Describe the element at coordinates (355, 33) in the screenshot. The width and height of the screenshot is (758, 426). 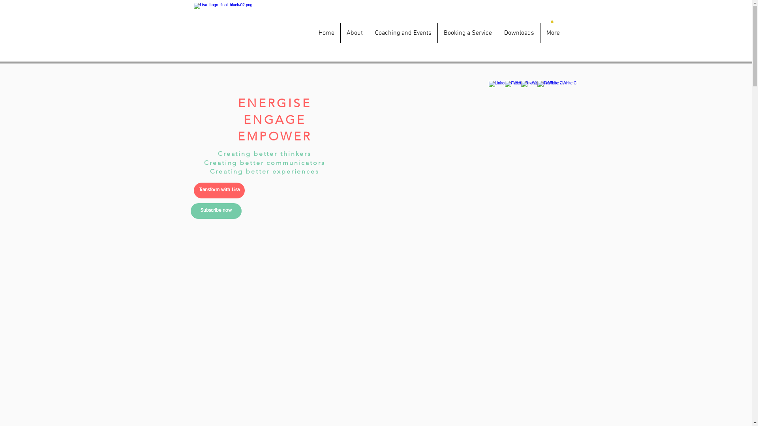
I see `About` at that location.